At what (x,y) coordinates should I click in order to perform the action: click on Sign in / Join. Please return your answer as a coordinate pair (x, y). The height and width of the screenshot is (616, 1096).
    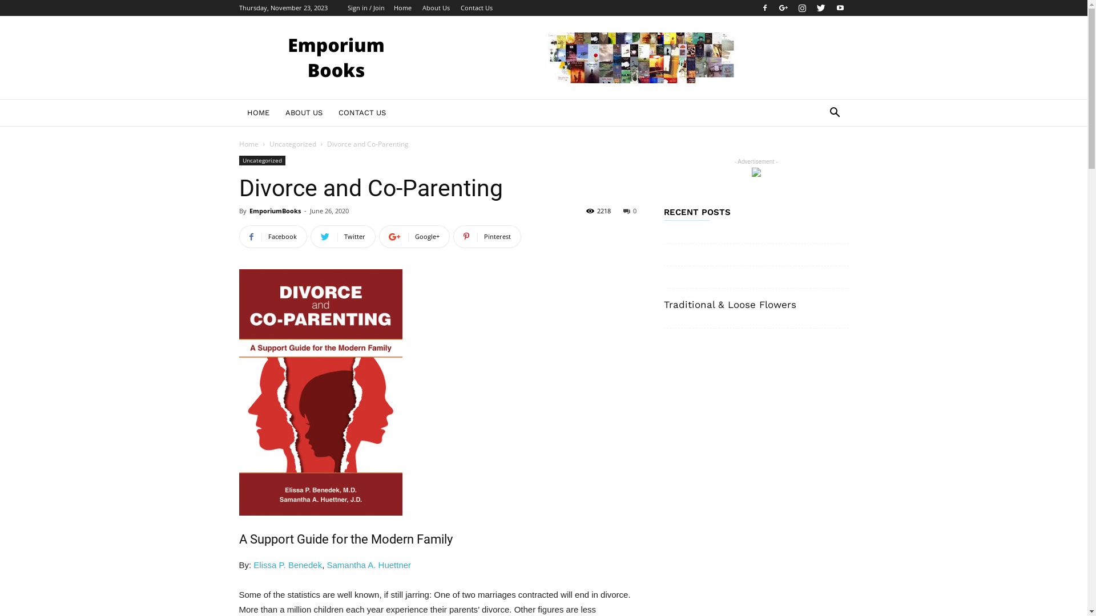
    Looking at the image, I should click on (365, 8).